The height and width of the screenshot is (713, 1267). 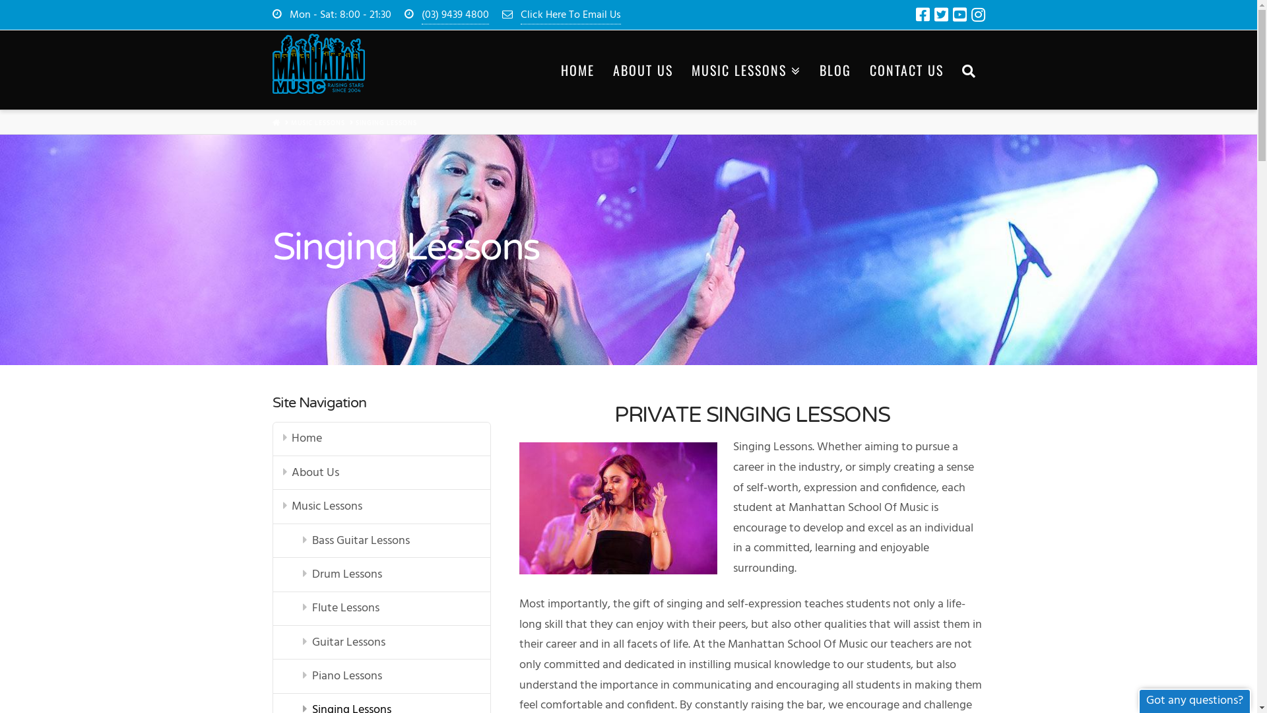 I want to click on Guitar Lessons, so click(x=381, y=643).